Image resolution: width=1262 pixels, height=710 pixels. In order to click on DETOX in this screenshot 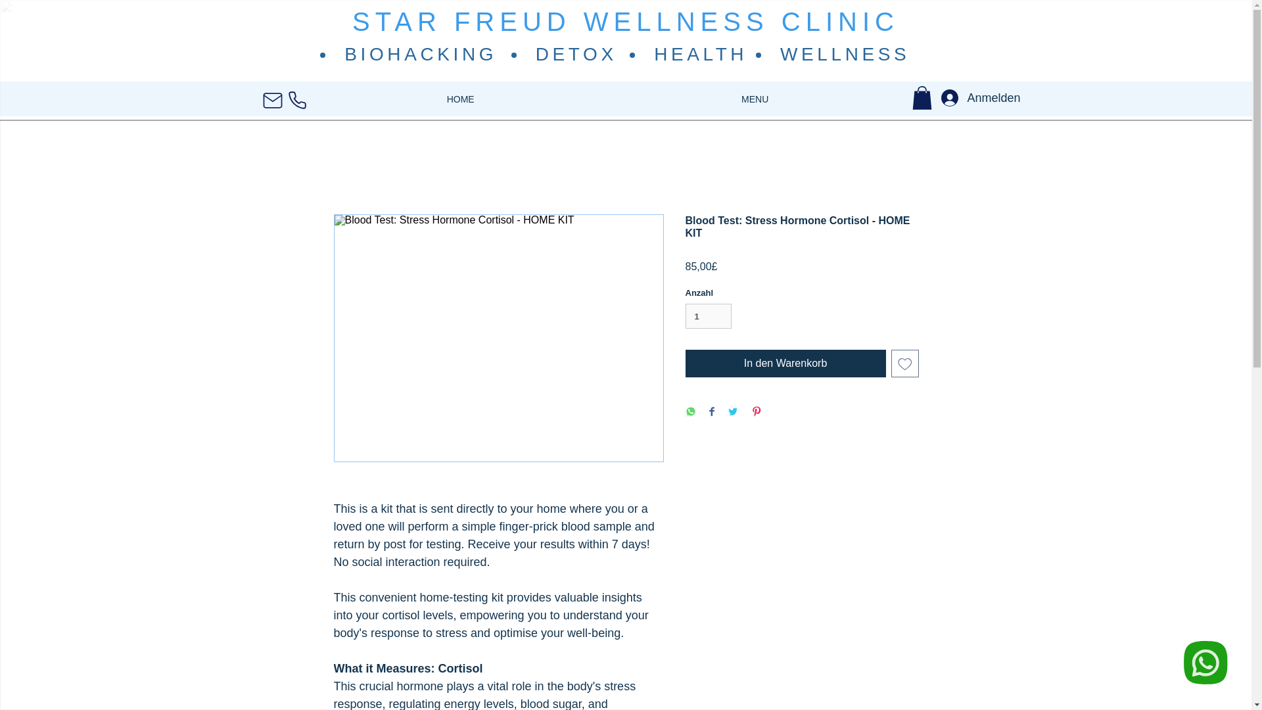, I will do `click(576, 54)`.